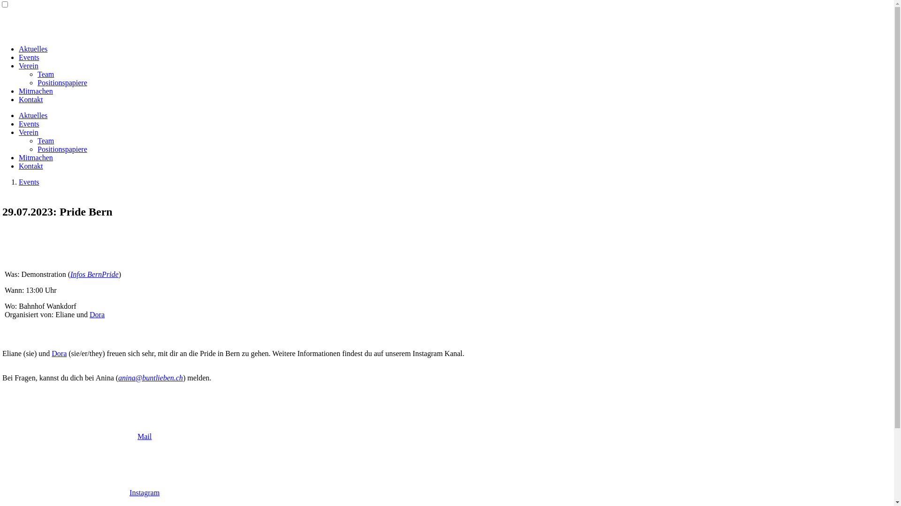  What do you see at coordinates (31, 166) in the screenshot?
I see `Kontakt` at bounding box center [31, 166].